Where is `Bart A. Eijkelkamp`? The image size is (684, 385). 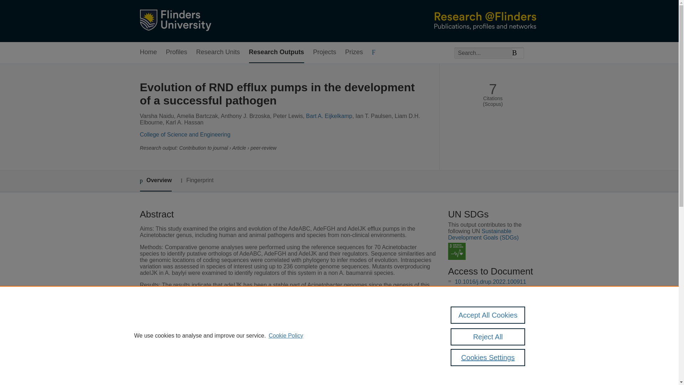 Bart A. Eijkelkamp is located at coordinates (329, 116).